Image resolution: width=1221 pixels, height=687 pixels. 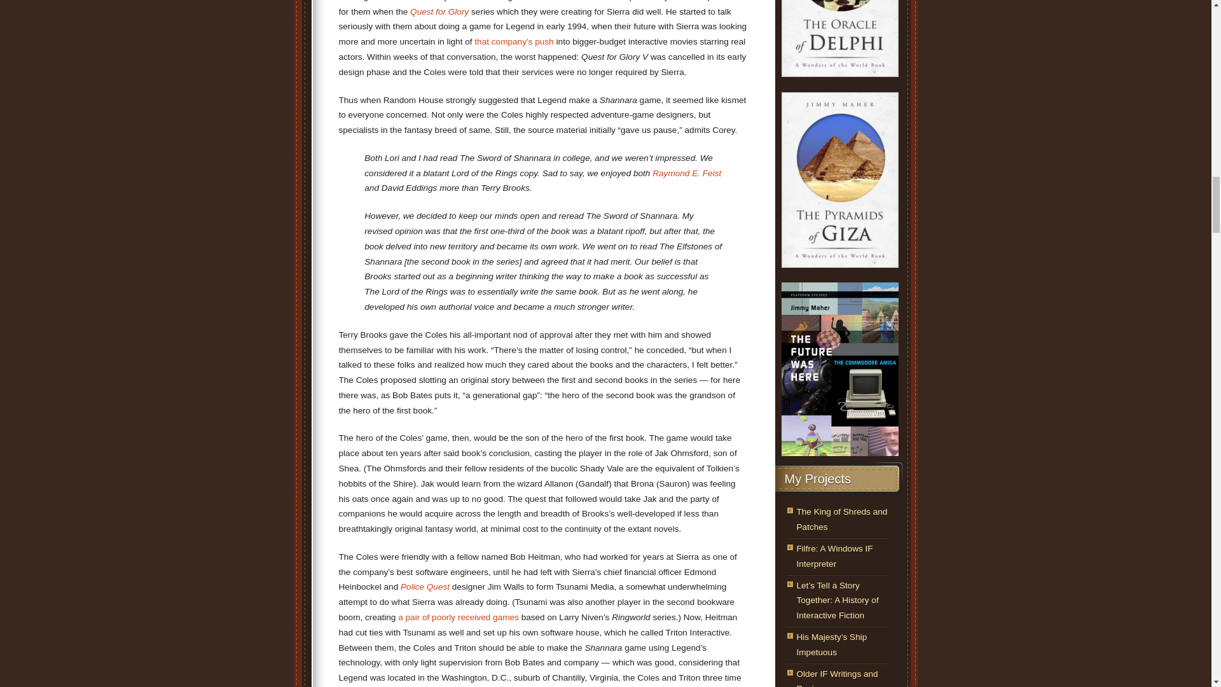 I want to click on Police Quest, so click(x=425, y=586).